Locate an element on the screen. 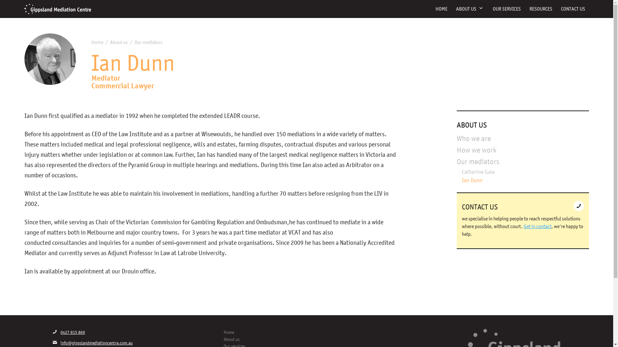 The image size is (618, 347). Catherine Gale is located at coordinates (478, 172).